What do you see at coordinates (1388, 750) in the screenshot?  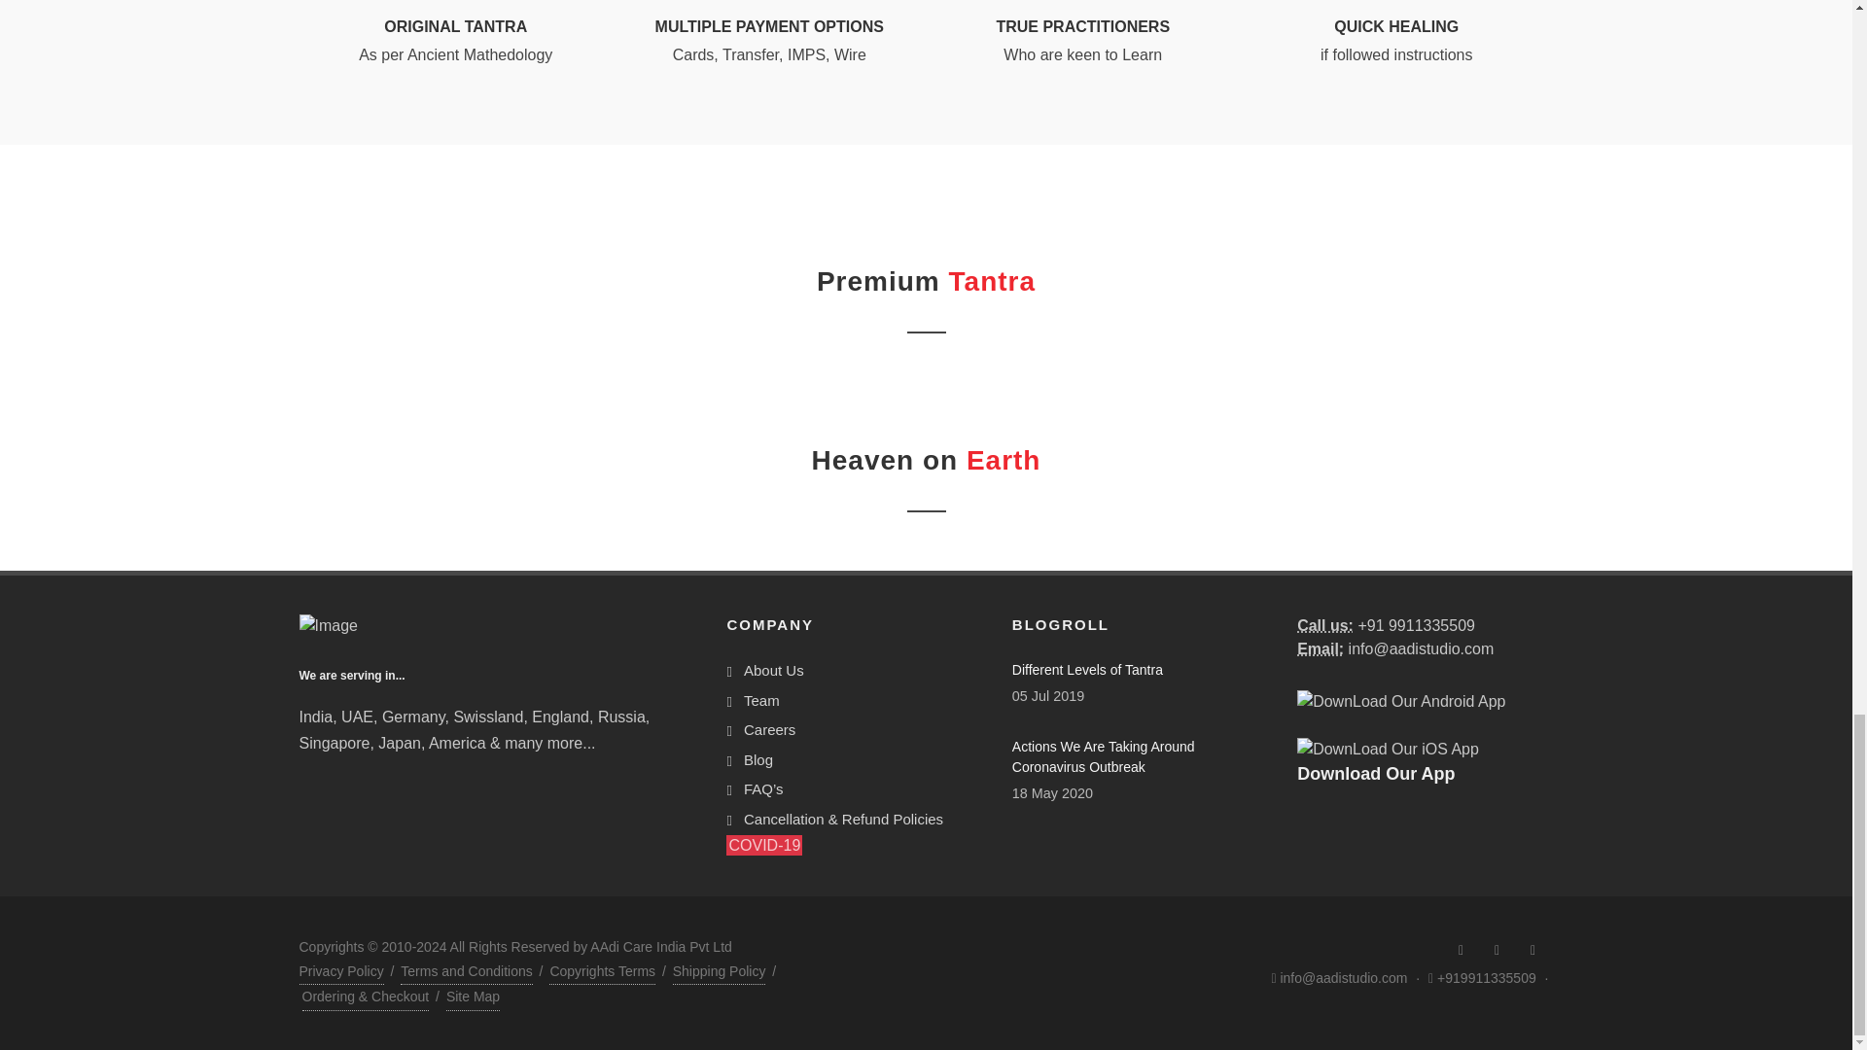 I see `DownLoad Our App` at bounding box center [1388, 750].